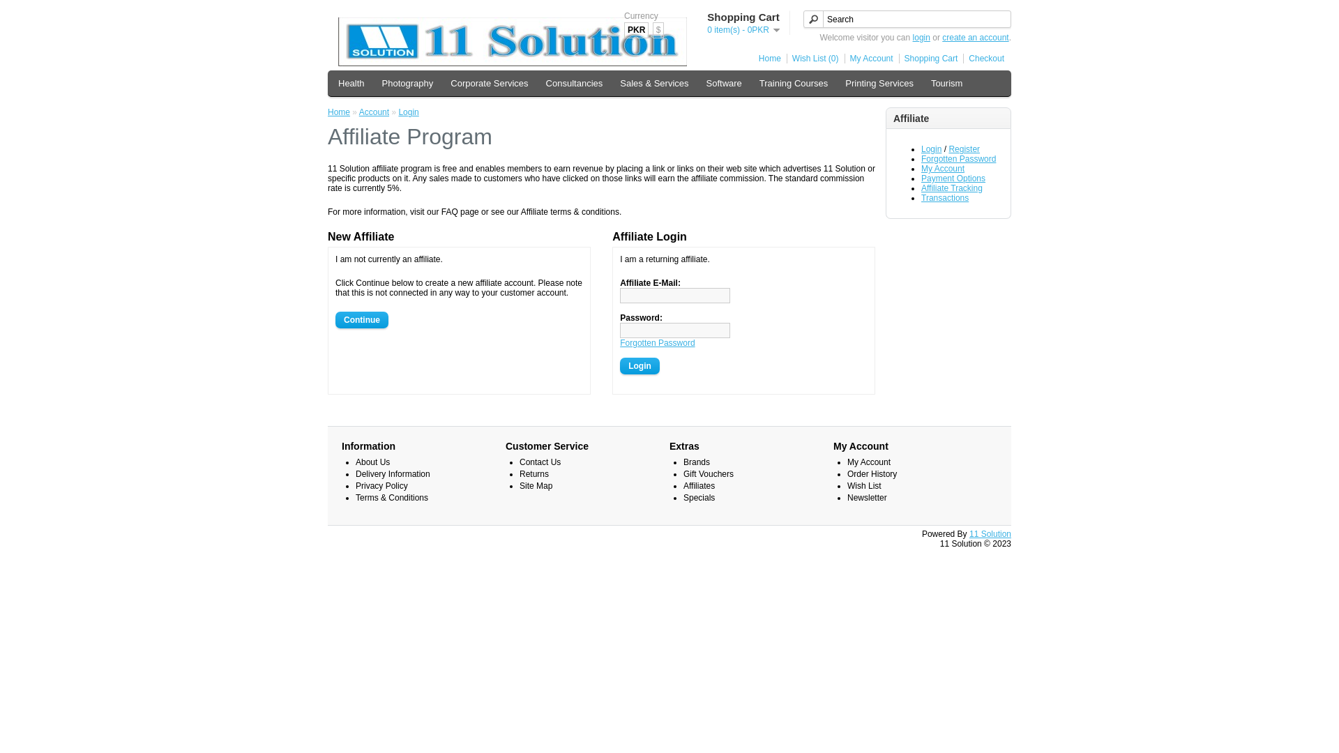 The height and width of the screenshot is (753, 1339). I want to click on Specials, so click(699, 498).